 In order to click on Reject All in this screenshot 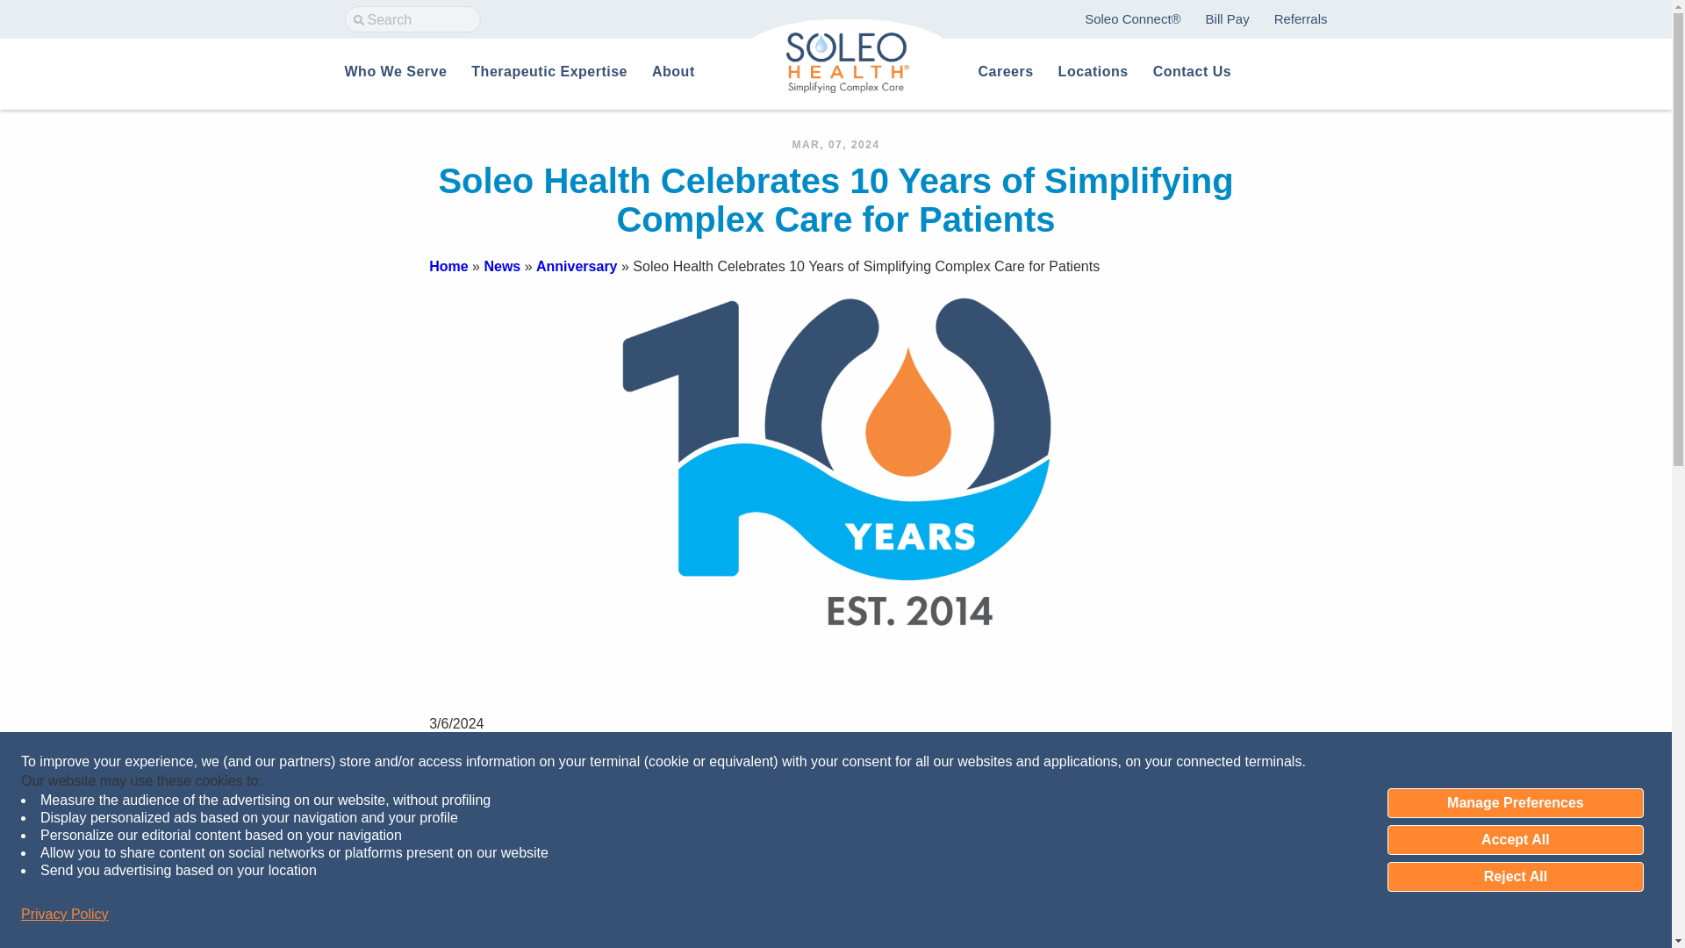, I will do `click(1515, 876)`.